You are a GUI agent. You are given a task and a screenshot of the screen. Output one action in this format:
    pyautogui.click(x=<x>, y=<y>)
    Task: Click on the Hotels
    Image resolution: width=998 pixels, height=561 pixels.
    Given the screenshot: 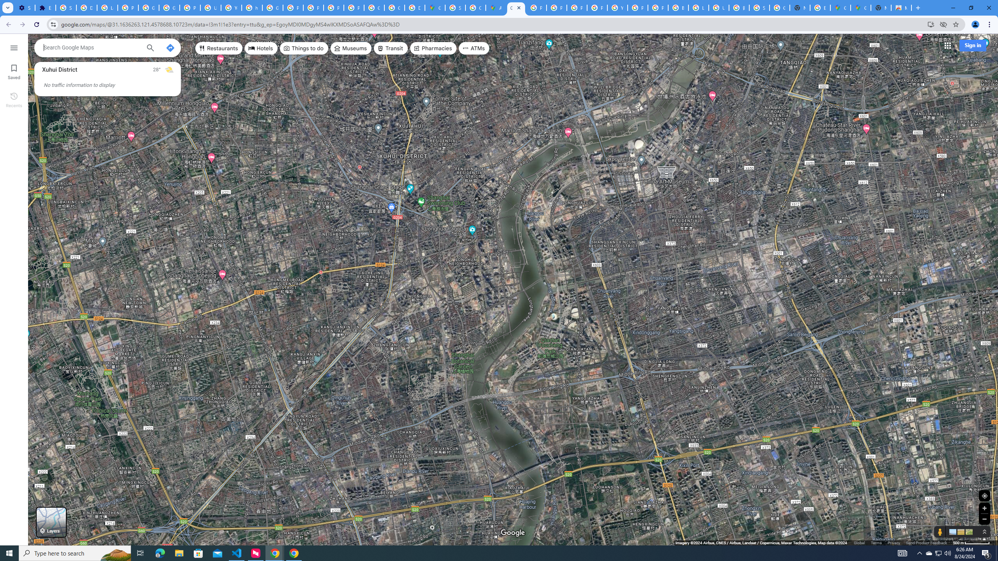 What is the action you would take?
    pyautogui.click(x=261, y=48)
    